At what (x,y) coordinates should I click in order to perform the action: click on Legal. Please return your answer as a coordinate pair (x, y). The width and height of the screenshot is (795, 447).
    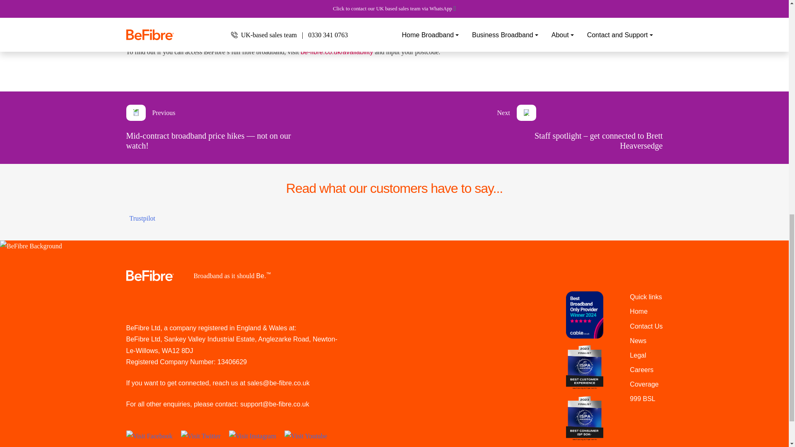
    Looking at the image, I should click on (638, 355).